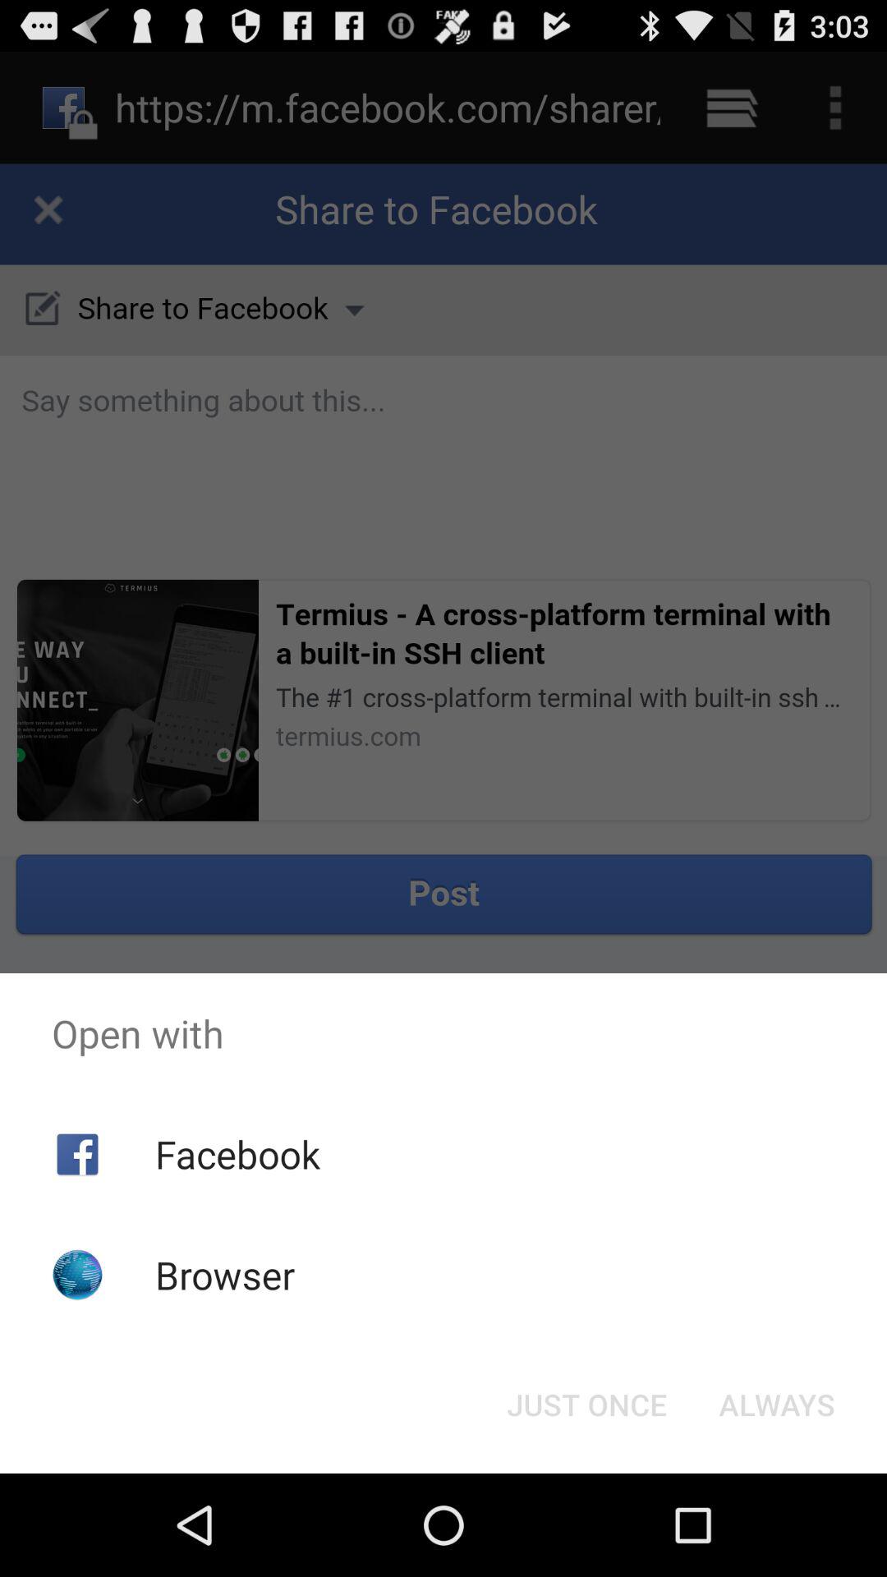 This screenshot has width=887, height=1577. Describe the element at coordinates (777, 1405) in the screenshot. I see `choose app below open with item` at that location.